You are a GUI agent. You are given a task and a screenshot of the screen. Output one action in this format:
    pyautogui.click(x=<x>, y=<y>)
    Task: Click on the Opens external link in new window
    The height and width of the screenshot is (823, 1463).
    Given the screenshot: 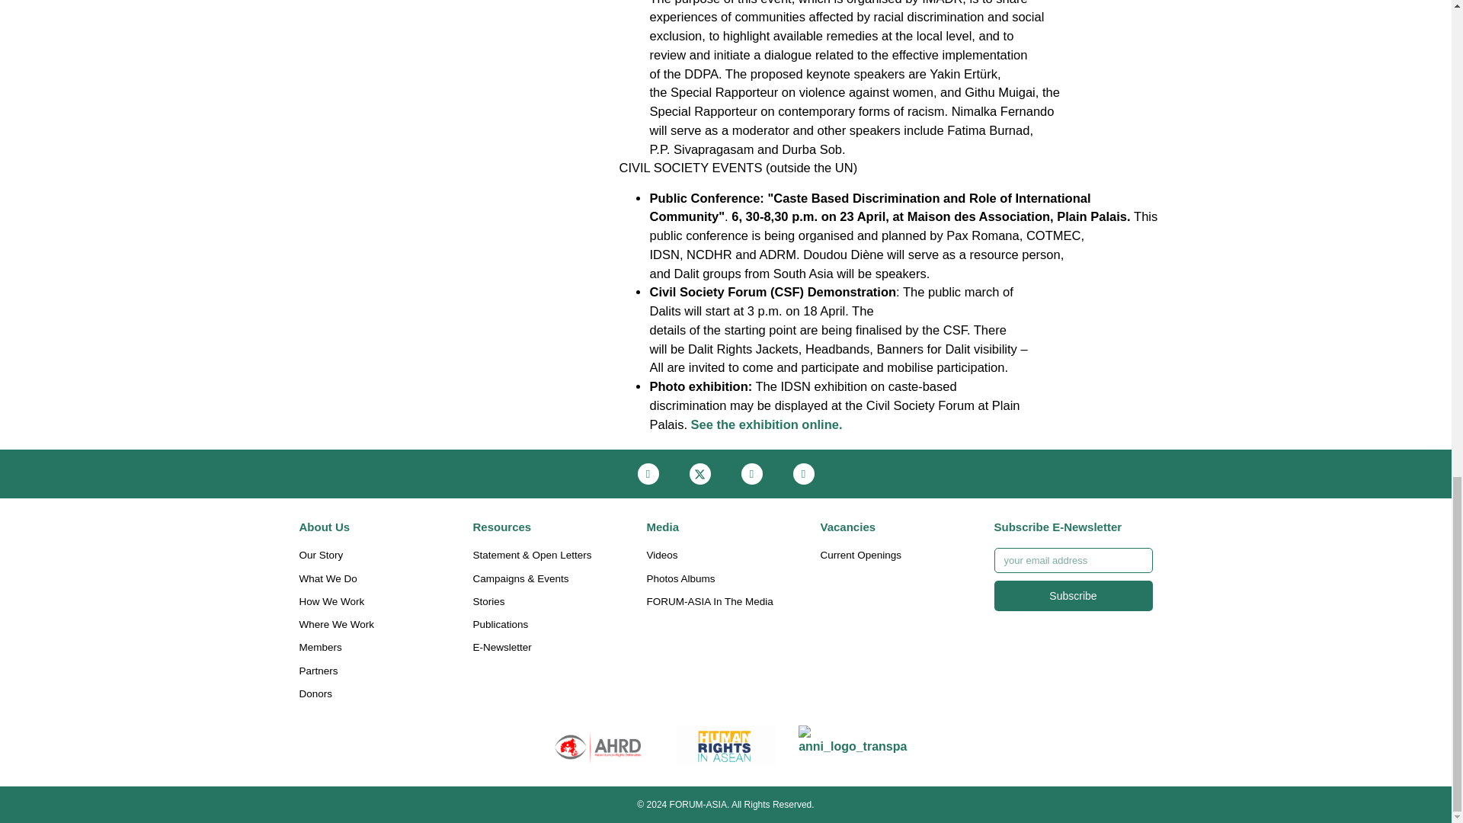 What is the action you would take?
    pyautogui.click(x=767, y=424)
    